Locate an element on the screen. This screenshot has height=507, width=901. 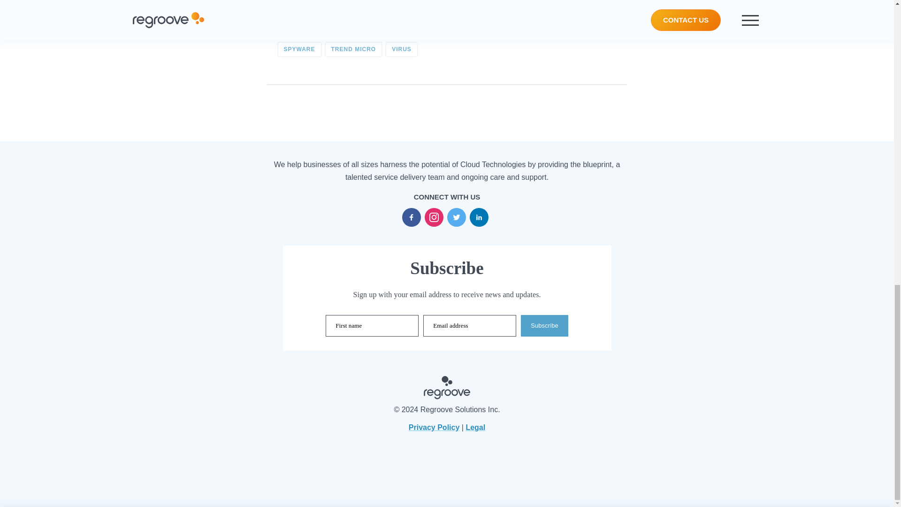
SPYWARE is located at coordinates (299, 49).